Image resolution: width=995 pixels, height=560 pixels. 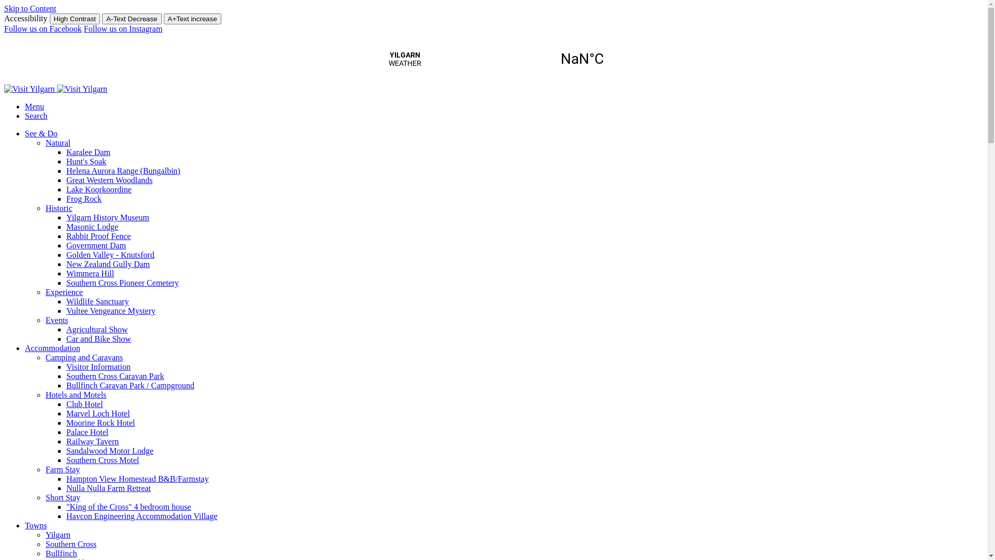 I want to click on Natural, so click(x=58, y=143).